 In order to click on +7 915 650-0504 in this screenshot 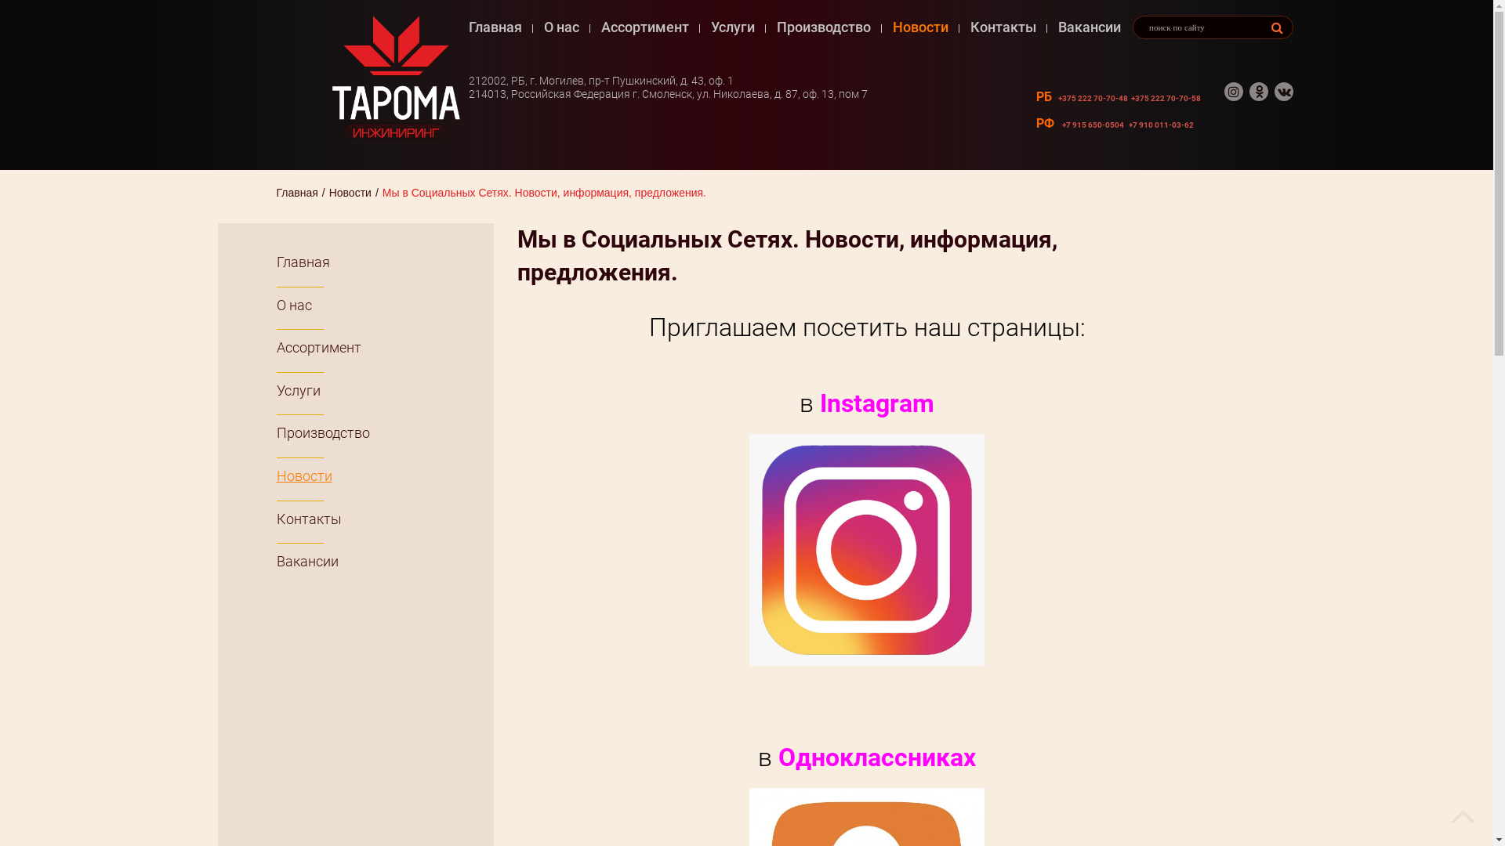, I will do `click(1093, 125)`.